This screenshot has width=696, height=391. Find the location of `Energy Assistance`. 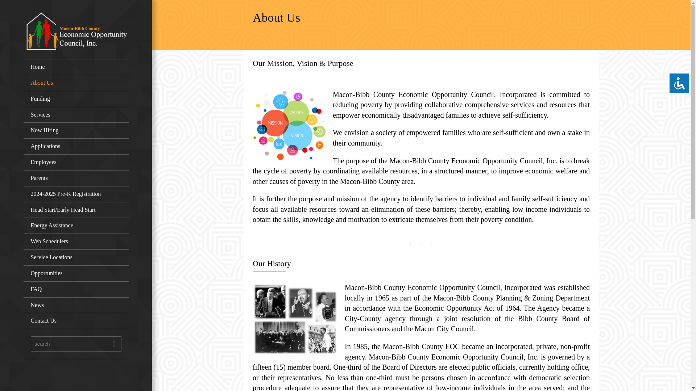

Energy Assistance is located at coordinates (76, 226).